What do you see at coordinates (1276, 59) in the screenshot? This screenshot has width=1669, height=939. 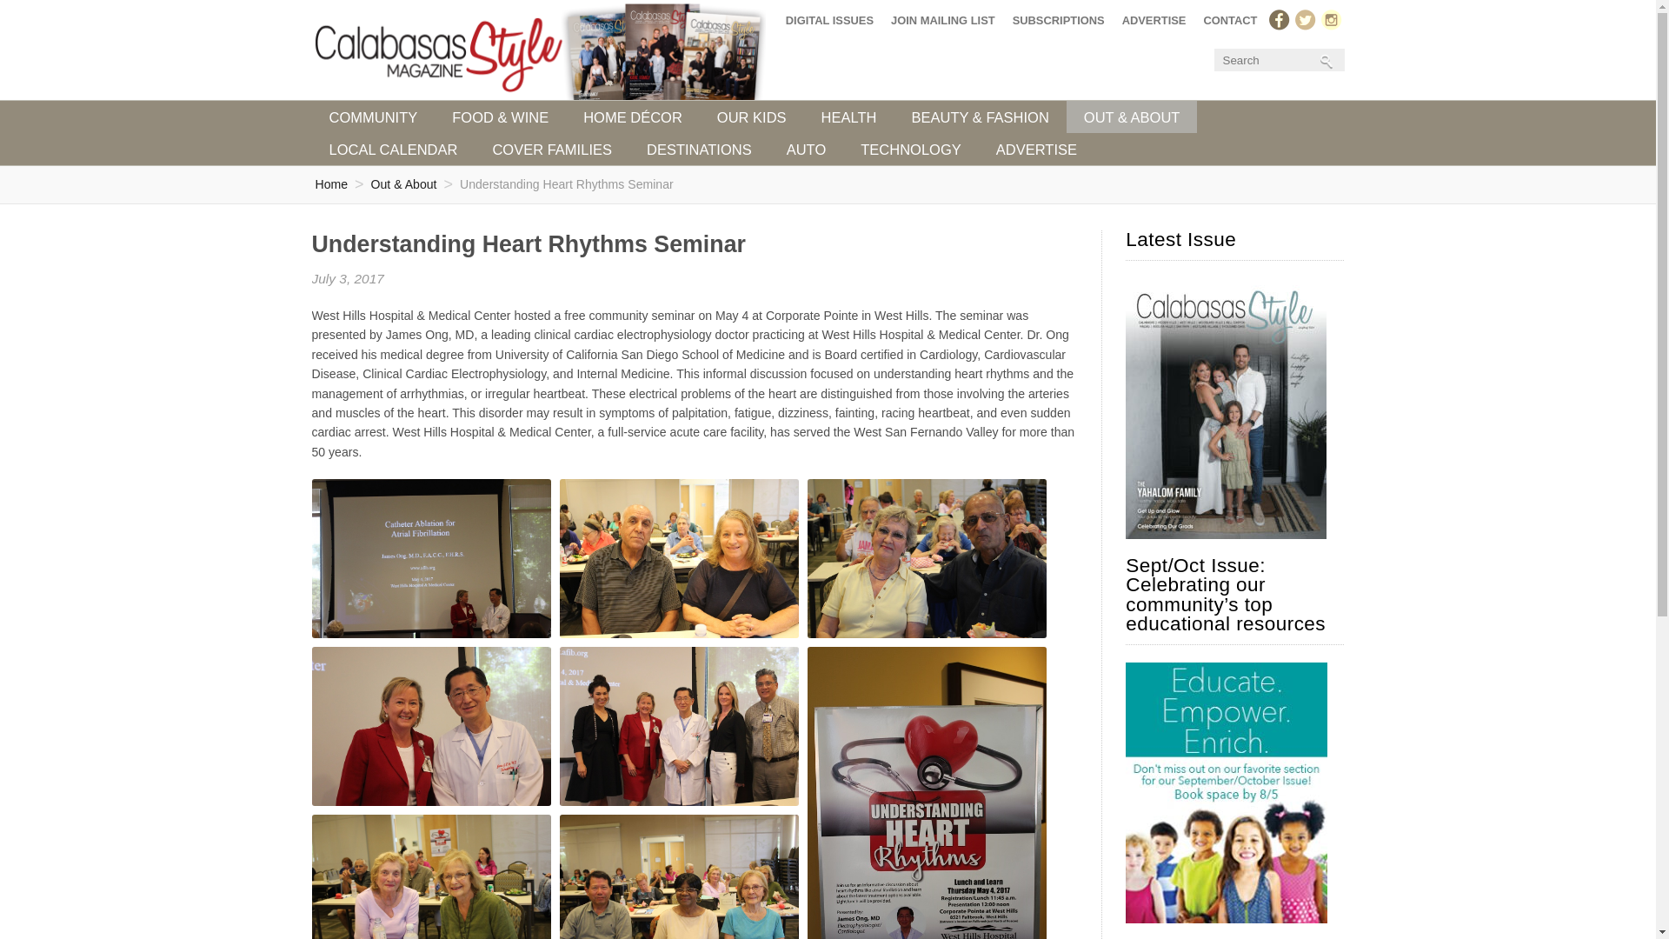 I see `Search` at bounding box center [1276, 59].